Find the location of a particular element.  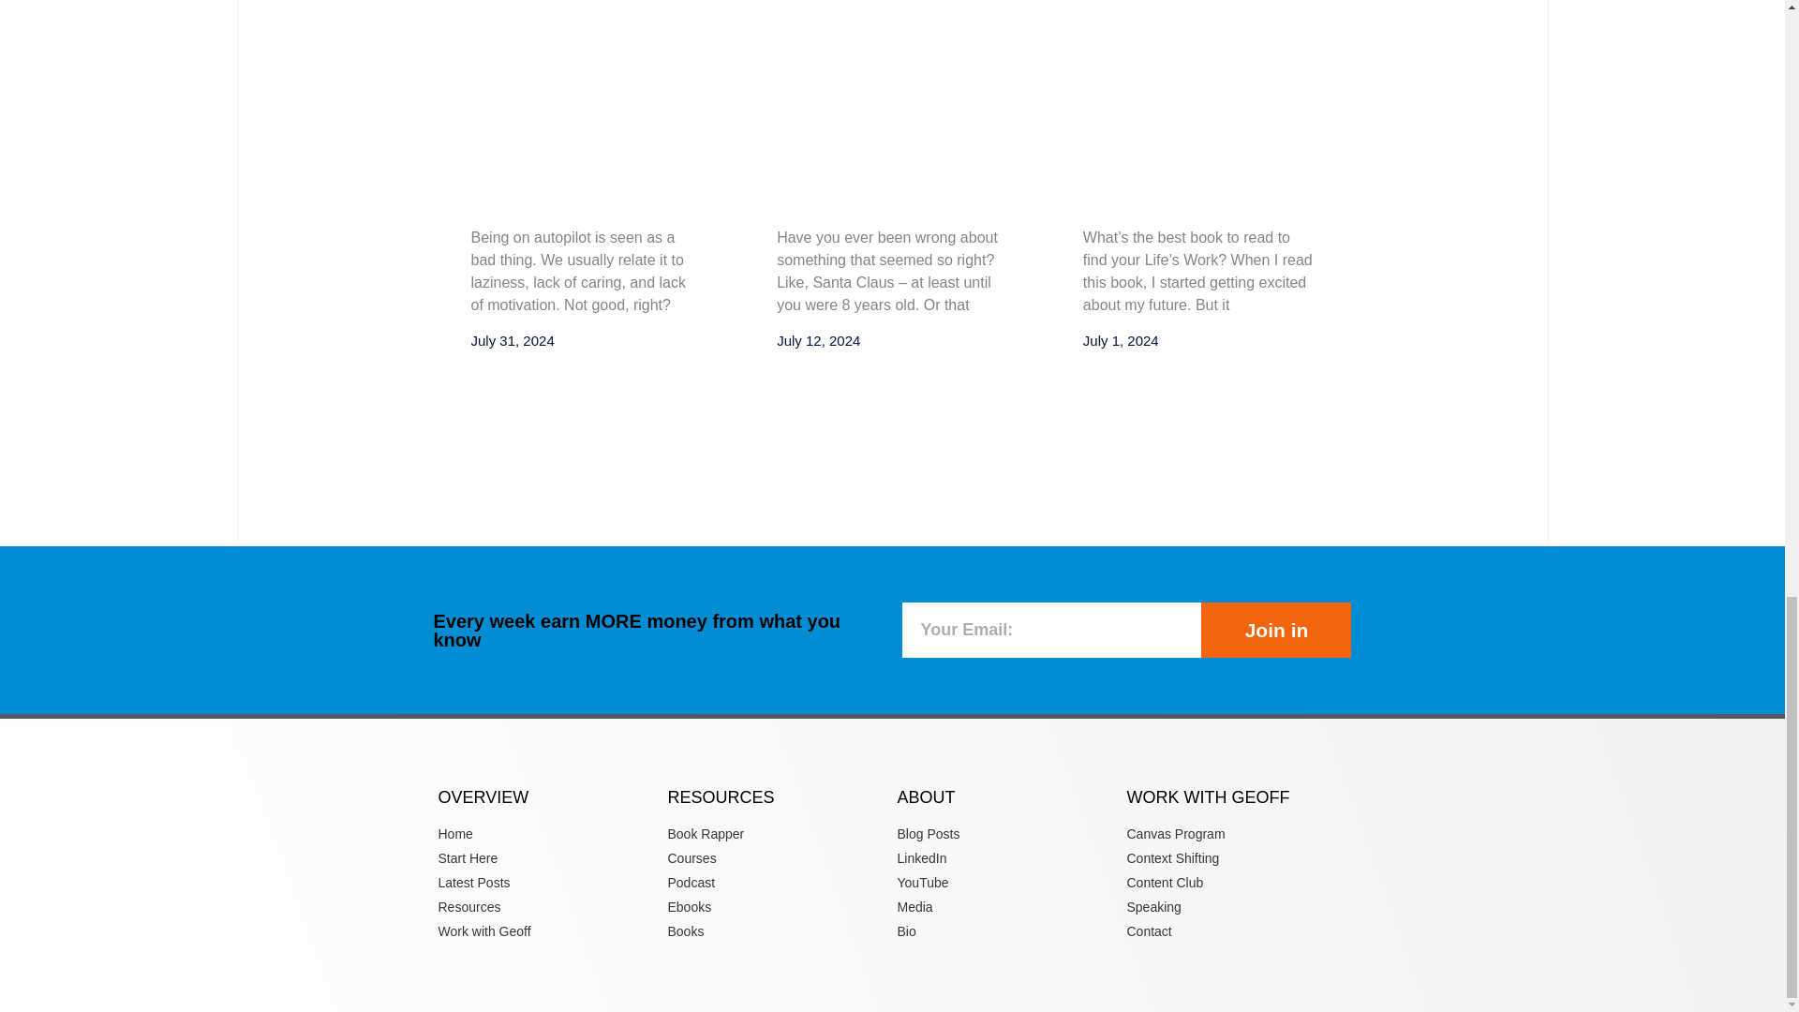

Join in is located at coordinates (1276, 630).